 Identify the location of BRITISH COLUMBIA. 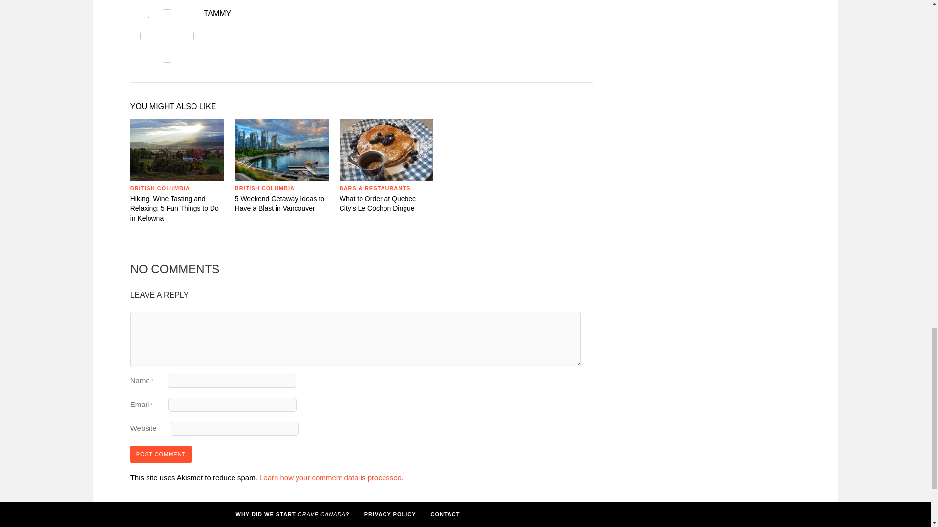
(160, 188).